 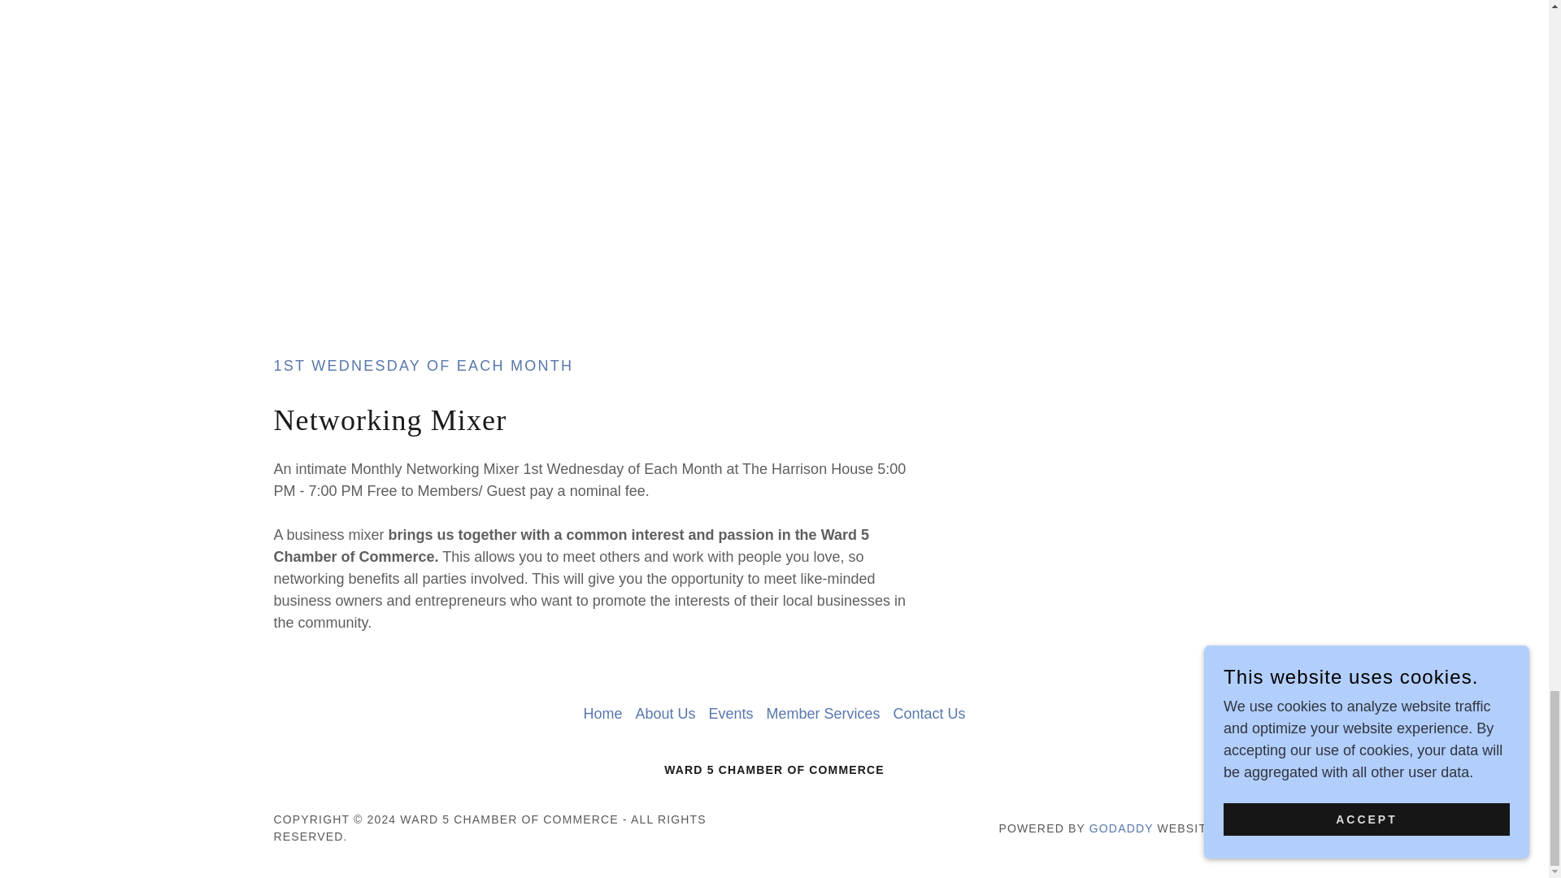 I want to click on Home, so click(x=602, y=714).